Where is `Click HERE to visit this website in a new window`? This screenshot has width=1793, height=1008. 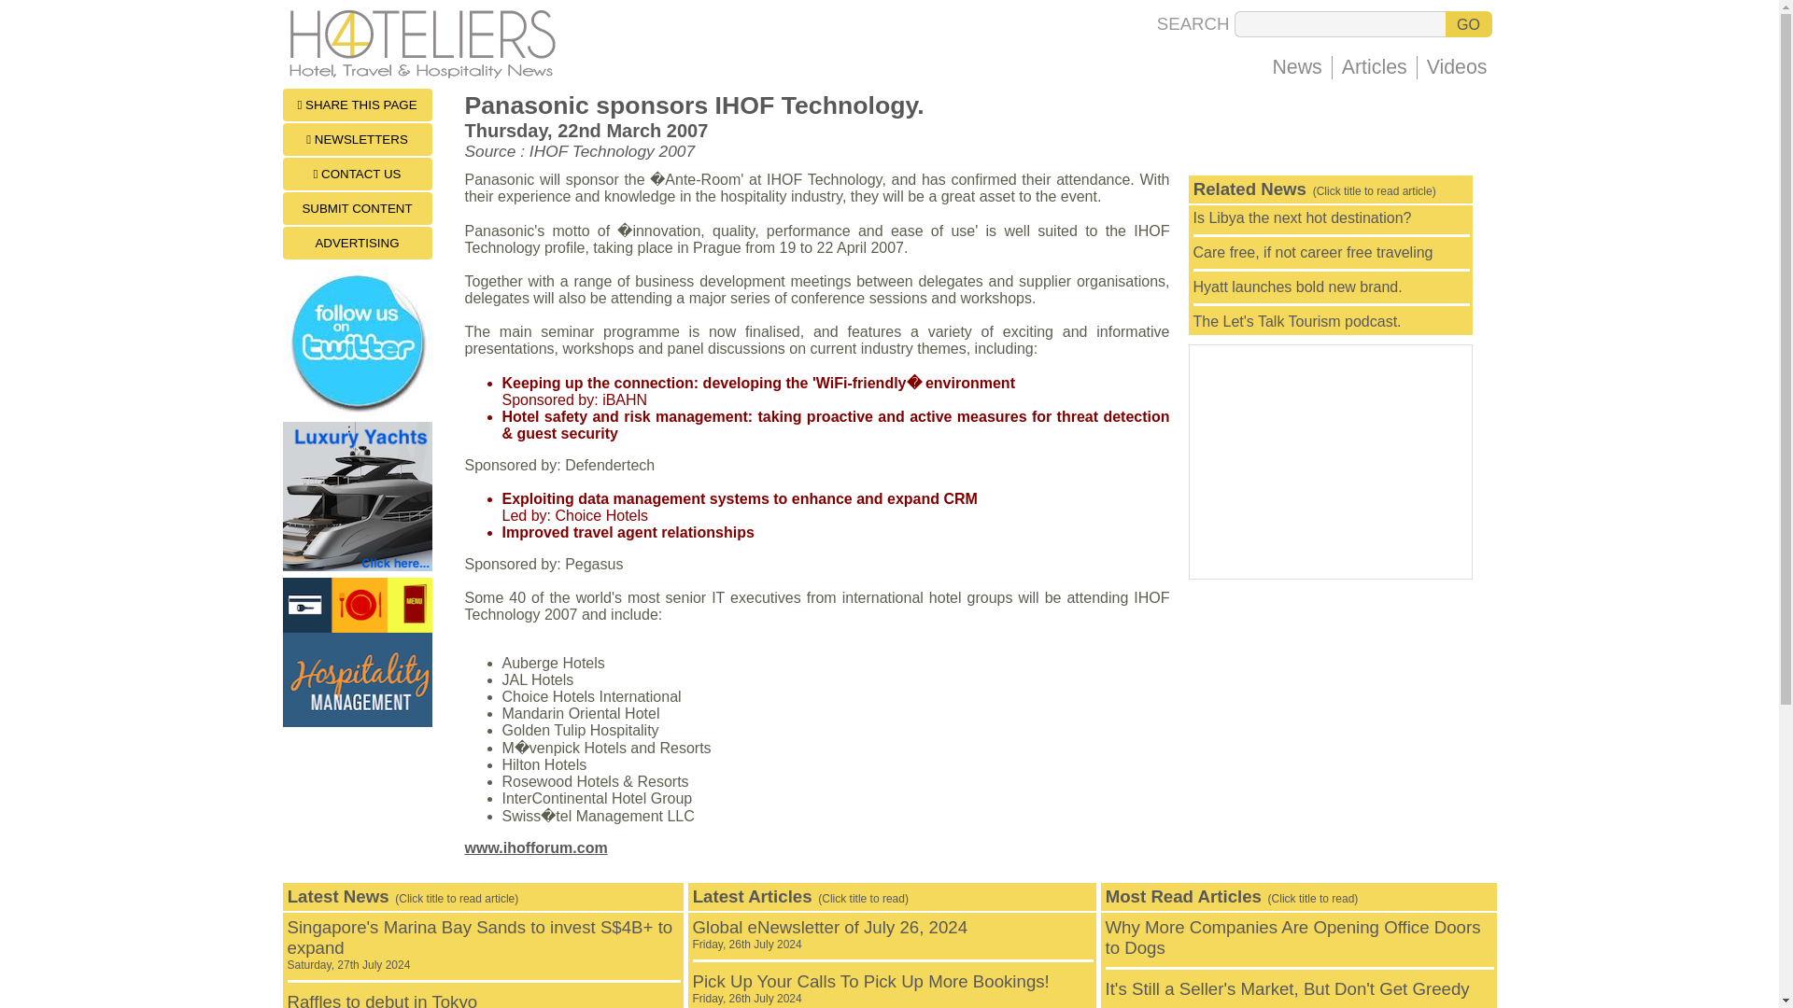
Click HERE to visit this website in a new window is located at coordinates (536, 847).